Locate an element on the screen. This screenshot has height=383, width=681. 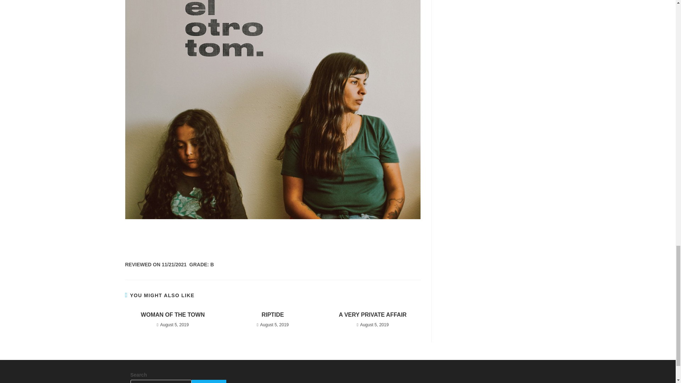
A VERY PRIVATE AFFAIR is located at coordinates (372, 315).